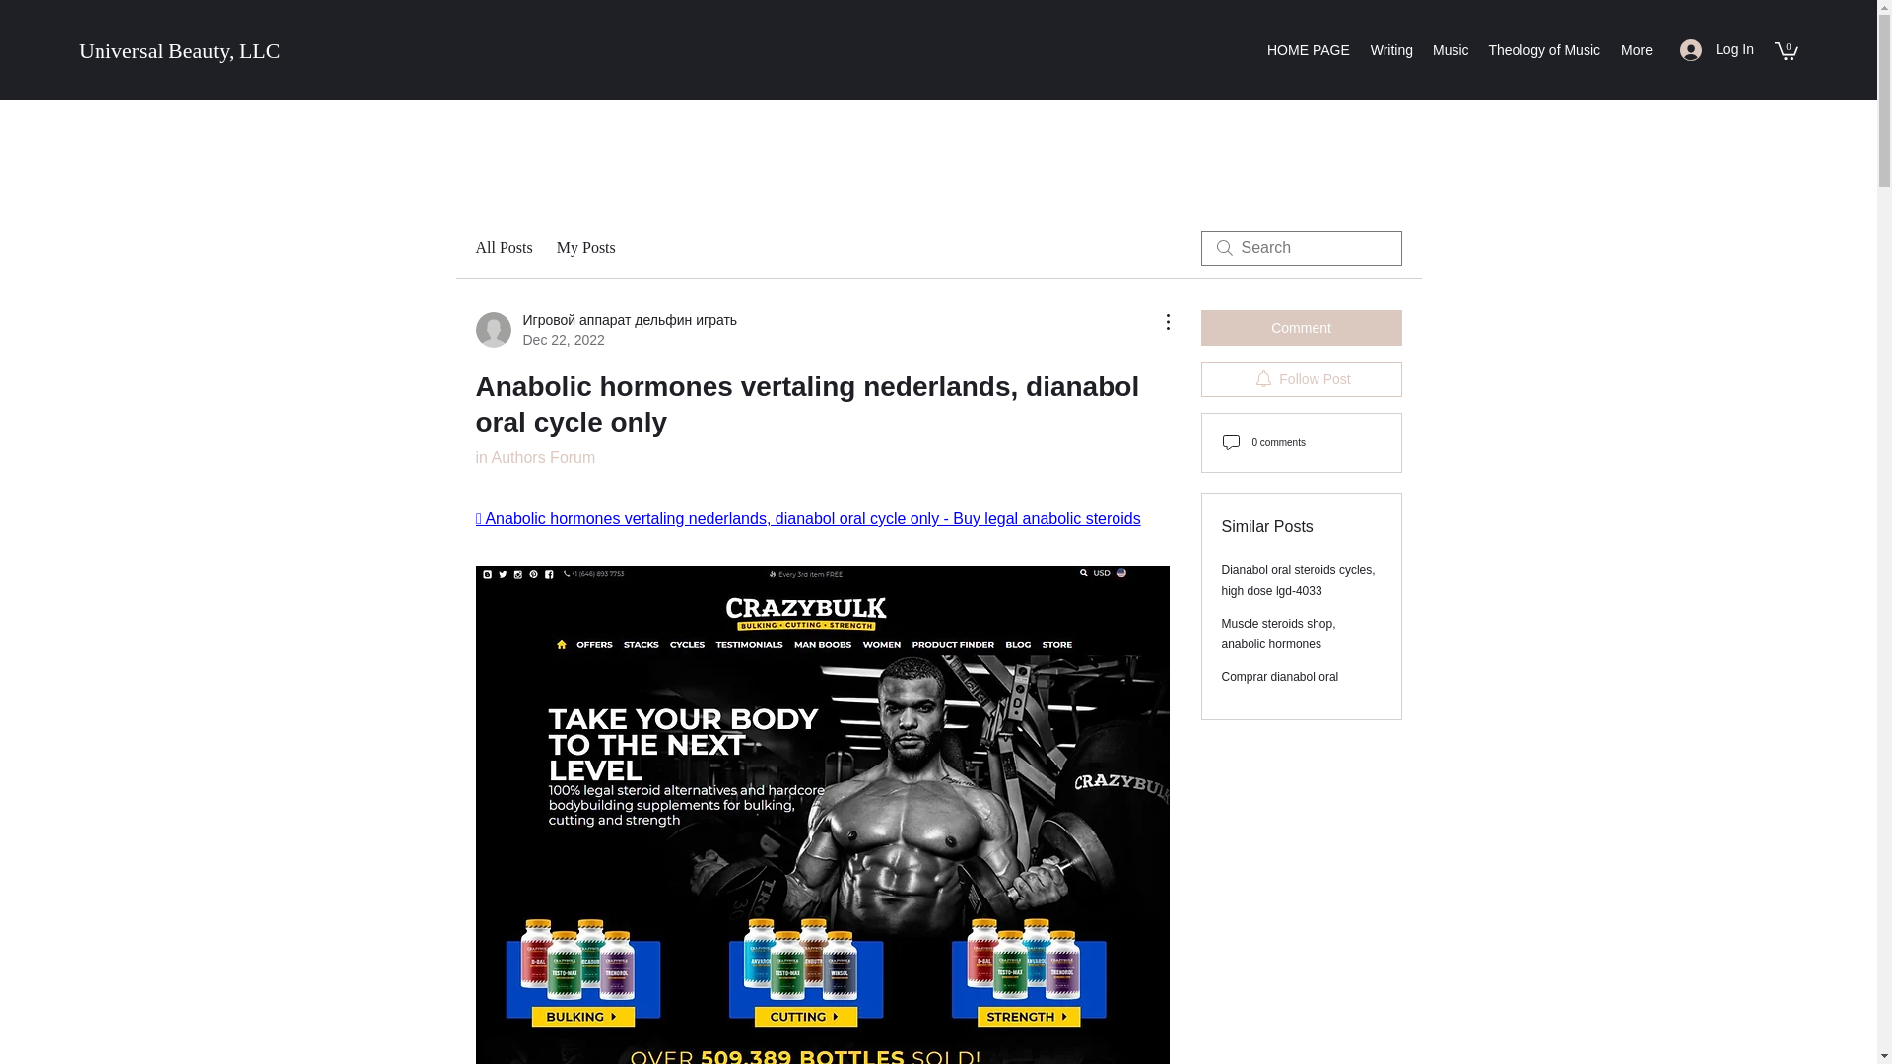 Image resolution: width=1892 pixels, height=1064 pixels. What do you see at coordinates (1450, 49) in the screenshot?
I see `Music` at bounding box center [1450, 49].